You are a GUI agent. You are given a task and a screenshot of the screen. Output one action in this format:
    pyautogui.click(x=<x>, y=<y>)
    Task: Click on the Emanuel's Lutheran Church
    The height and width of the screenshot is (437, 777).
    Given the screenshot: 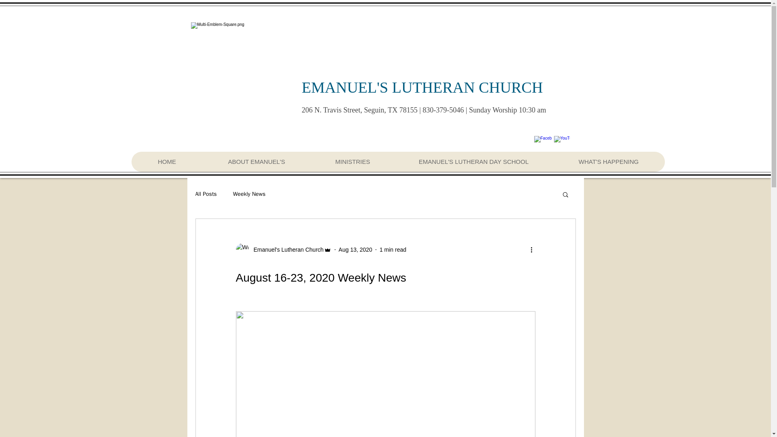 What is the action you would take?
    pyautogui.click(x=283, y=249)
    